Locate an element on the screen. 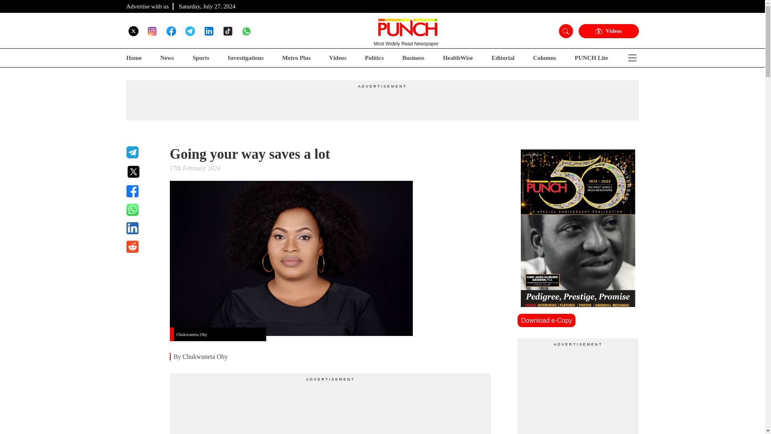  Columns is located at coordinates (545, 58).